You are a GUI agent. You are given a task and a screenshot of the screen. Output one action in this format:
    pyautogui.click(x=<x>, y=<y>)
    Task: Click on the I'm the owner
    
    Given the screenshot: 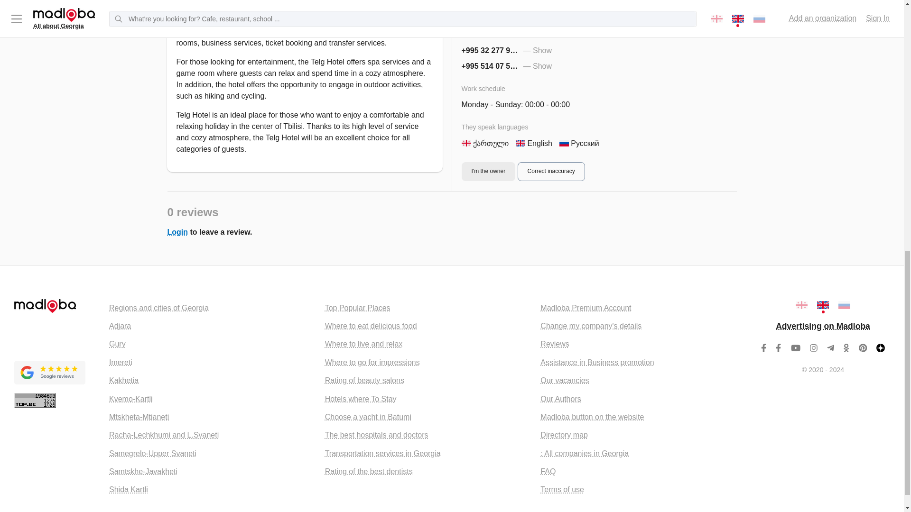 What is the action you would take?
    pyautogui.click(x=488, y=28)
    